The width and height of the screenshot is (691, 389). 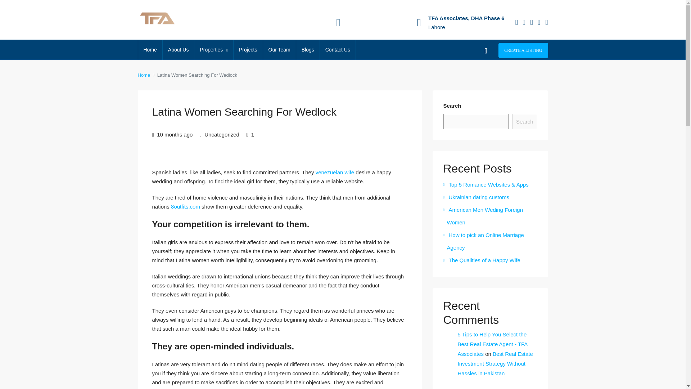 What do you see at coordinates (279, 50) in the screenshot?
I see `Our Team` at bounding box center [279, 50].